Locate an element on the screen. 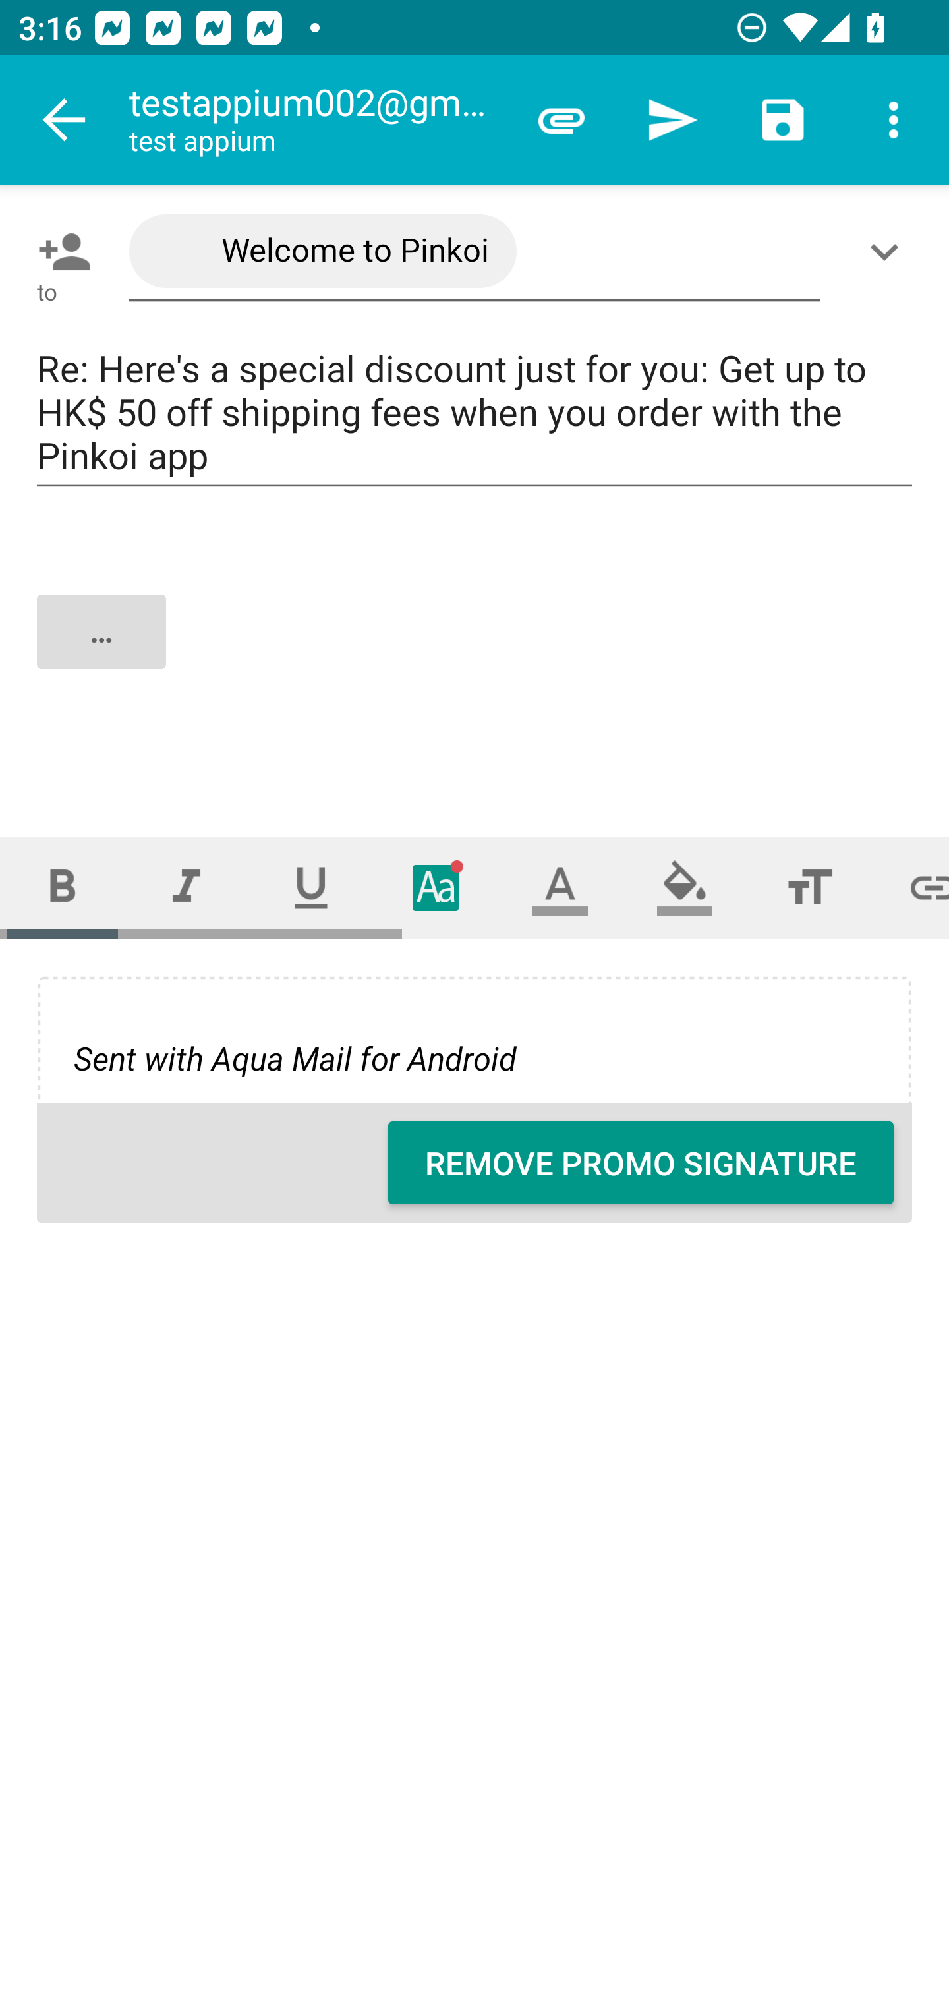 This screenshot has height=2004, width=949. Typeface (font) is located at coordinates (436, 887).